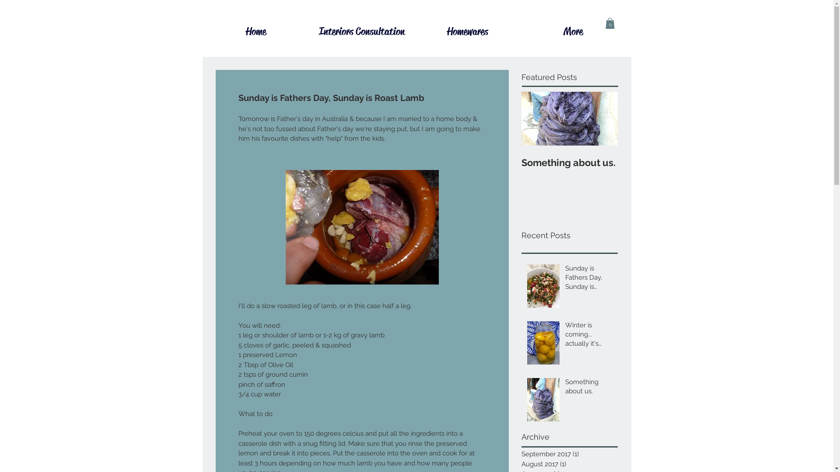 This screenshot has height=472, width=840. What do you see at coordinates (362, 31) in the screenshot?
I see `Interiors Consultation` at bounding box center [362, 31].